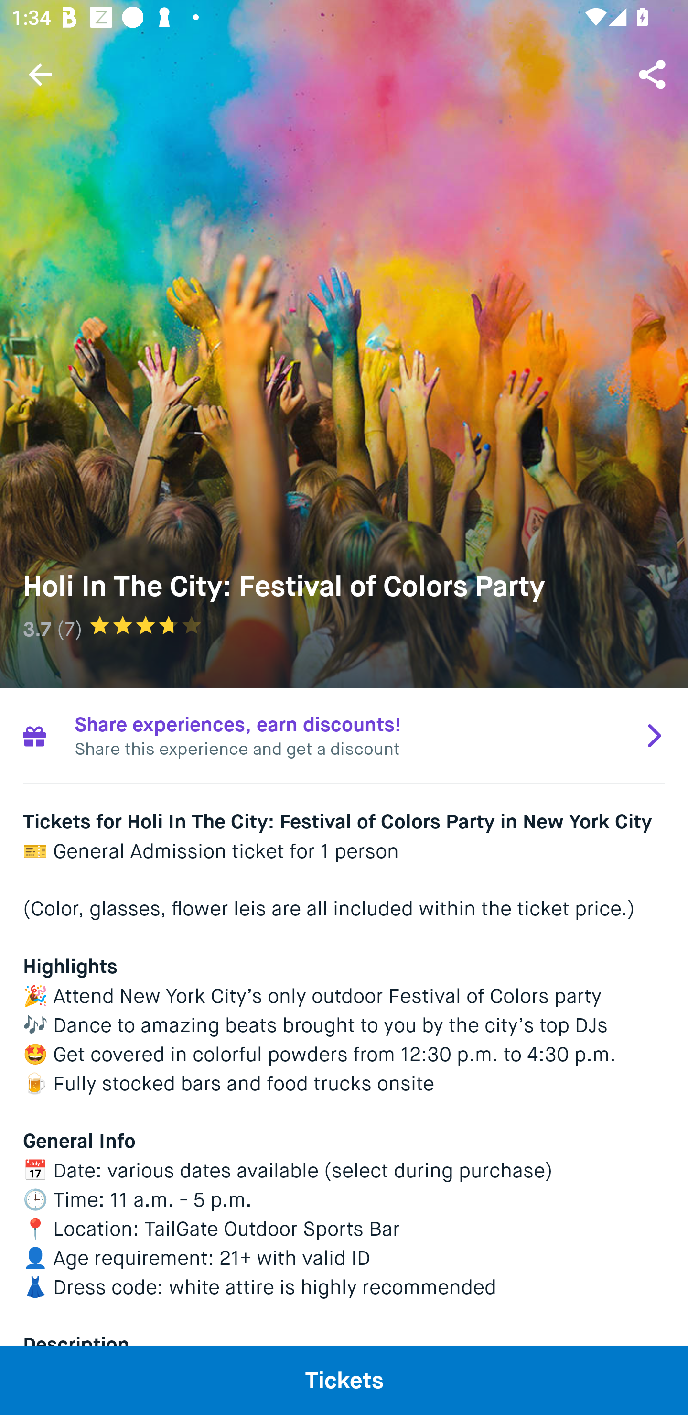 The width and height of the screenshot is (688, 1415). I want to click on Tickets, so click(344, 1380).